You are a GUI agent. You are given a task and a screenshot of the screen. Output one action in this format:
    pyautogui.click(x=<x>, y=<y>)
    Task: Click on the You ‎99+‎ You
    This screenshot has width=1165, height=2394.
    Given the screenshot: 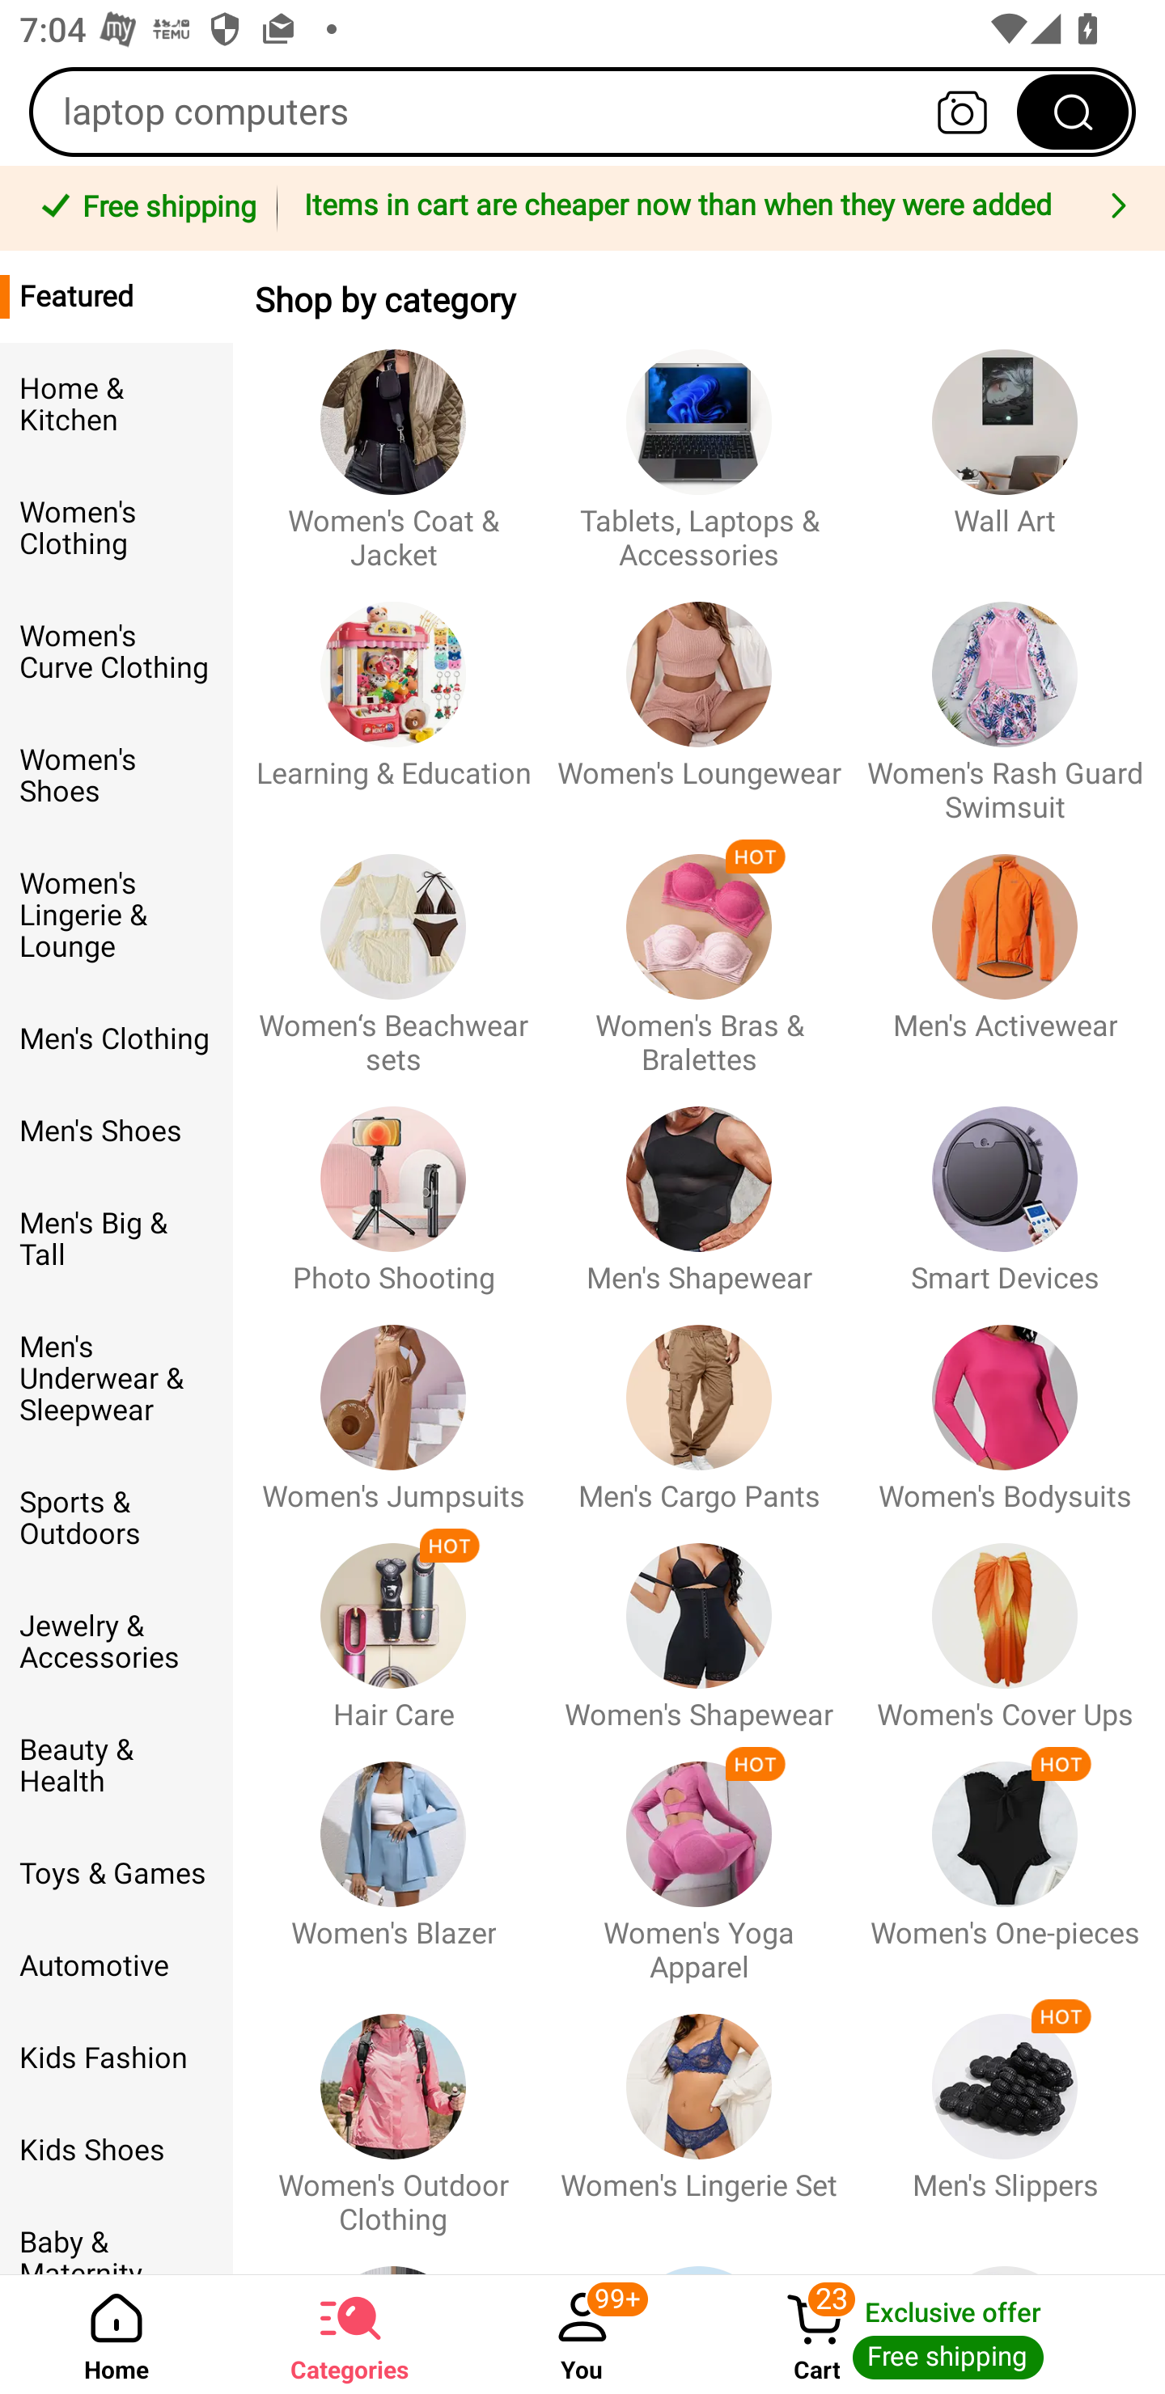 What is the action you would take?
    pyautogui.click(x=582, y=2334)
    